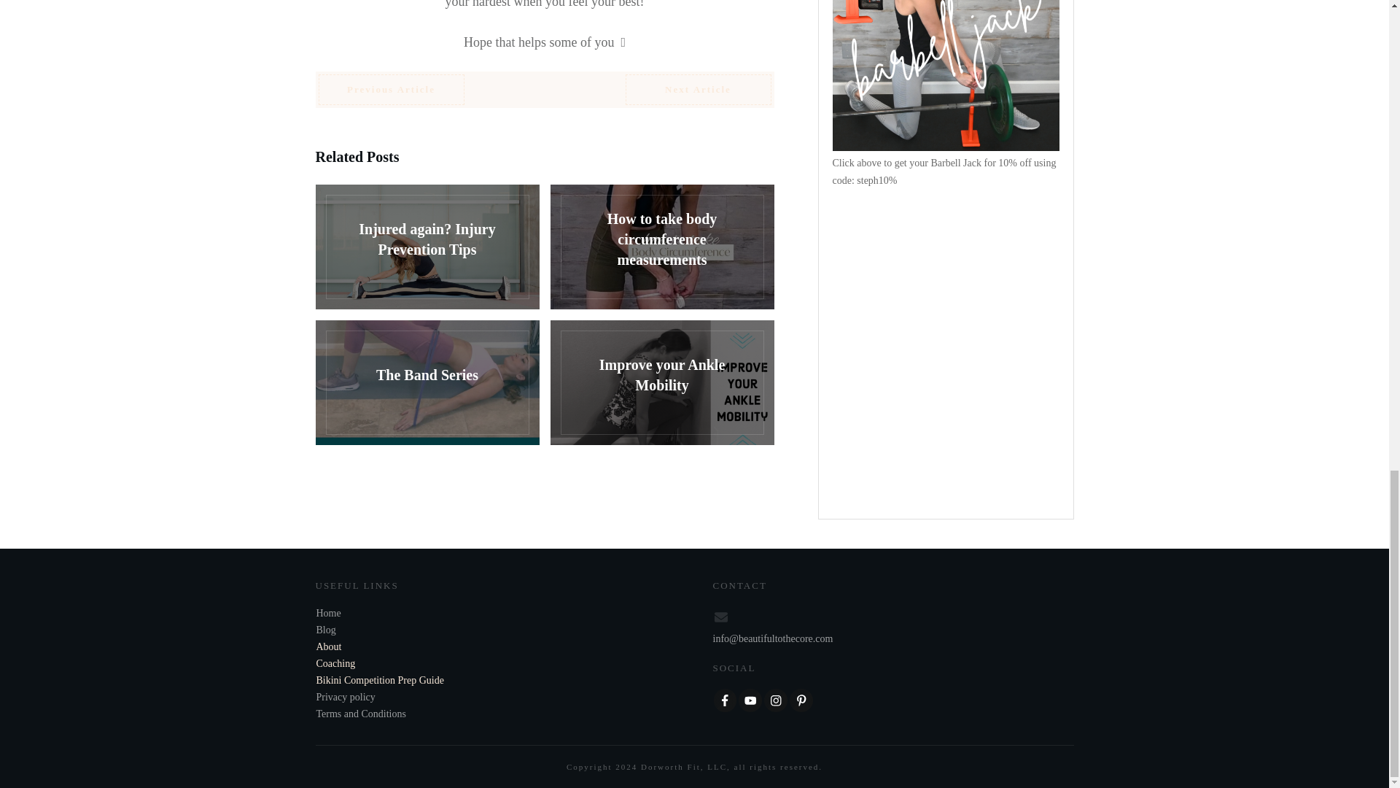 Image resolution: width=1400 pixels, height=788 pixels. Describe the element at coordinates (699, 89) in the screenshot. I see `Next Article` at that location.